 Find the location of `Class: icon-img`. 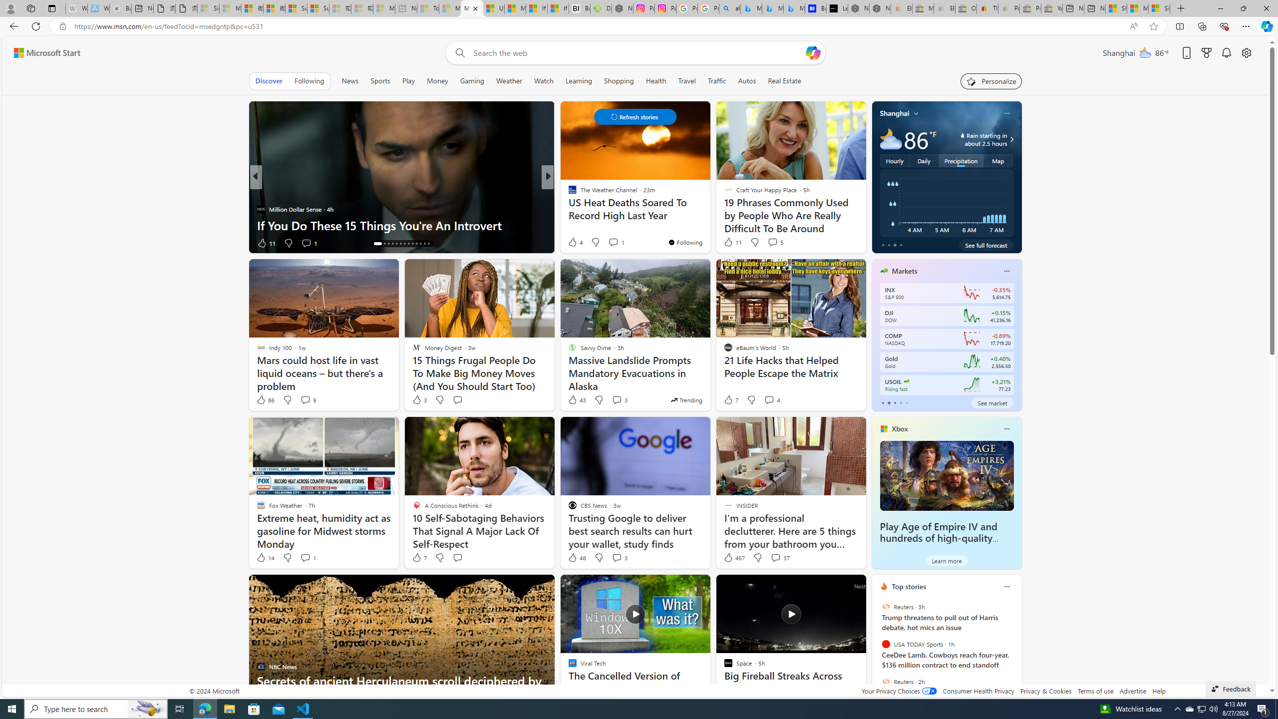

Class: icon-img is located at coordinates (1006, 586).